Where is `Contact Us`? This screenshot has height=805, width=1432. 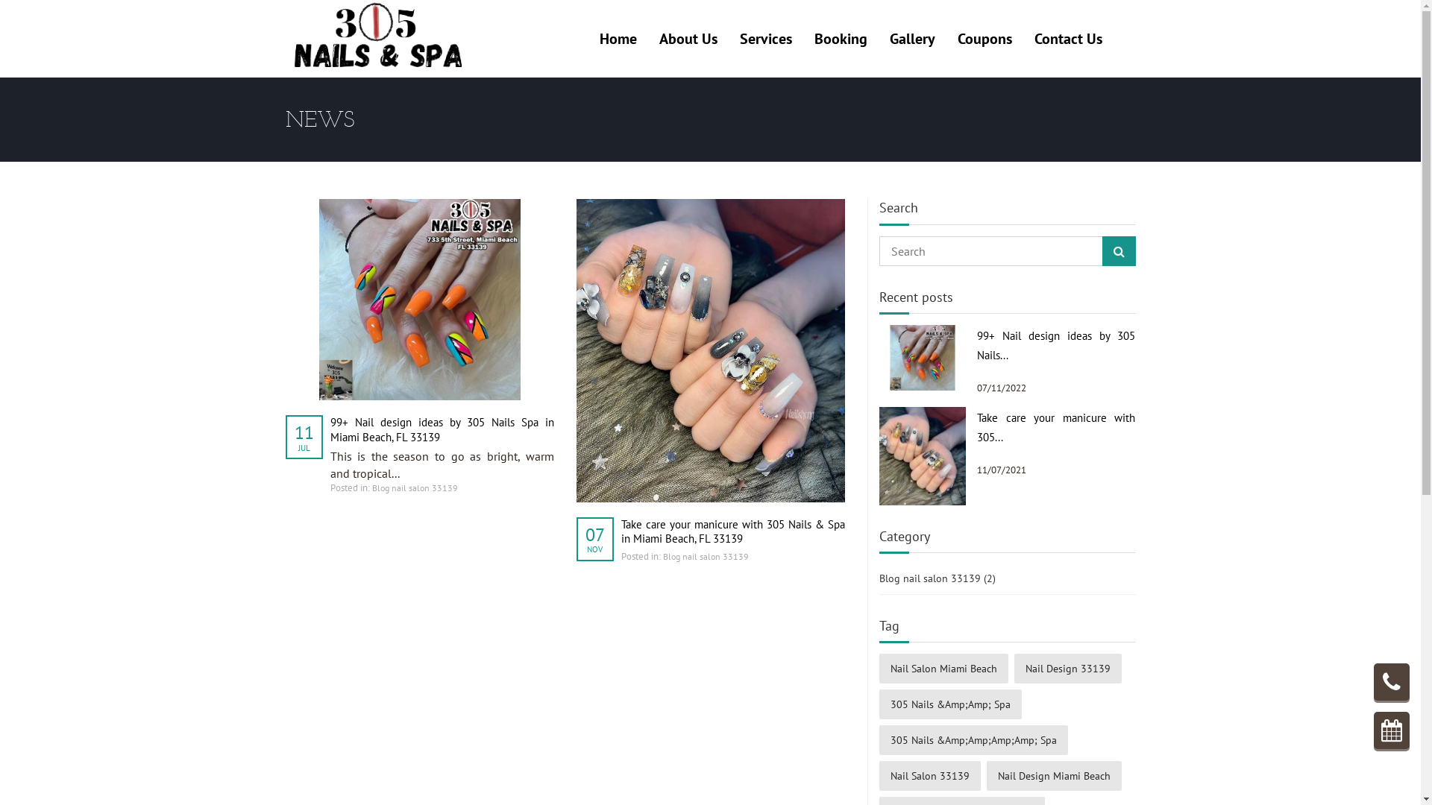 Contact Us is located at coordinates (1068, 39).